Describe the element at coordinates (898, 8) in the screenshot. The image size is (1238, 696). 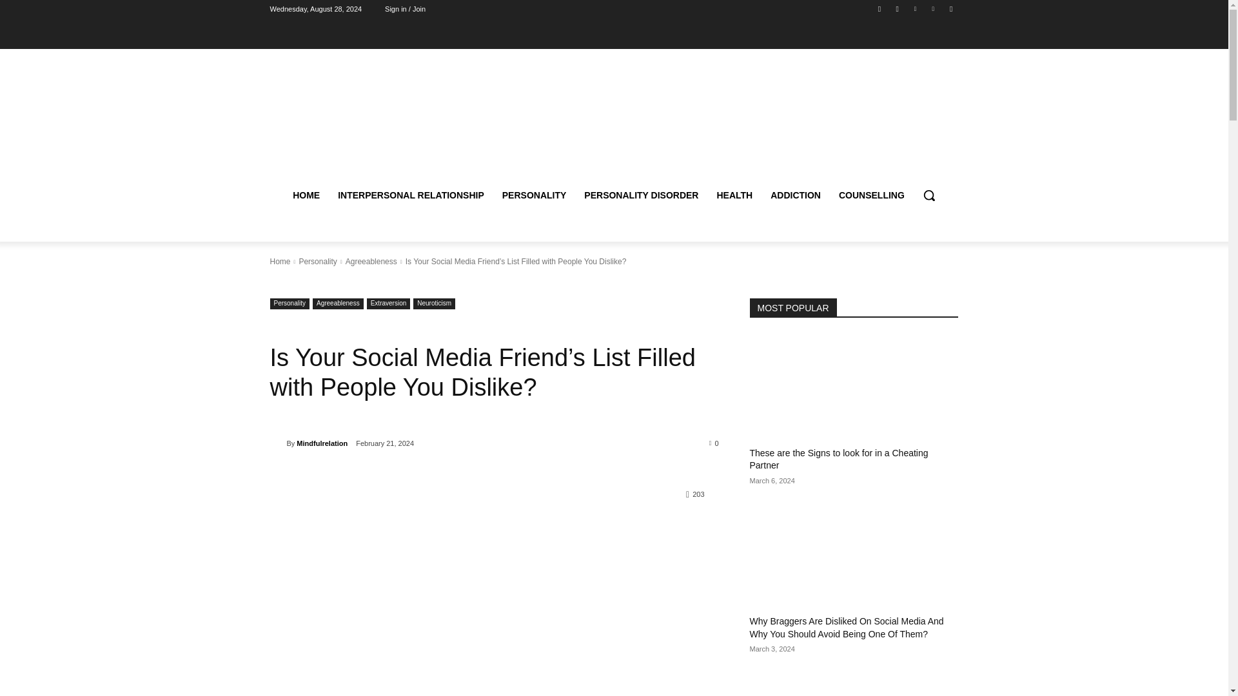
I see `Instagram` at that location.